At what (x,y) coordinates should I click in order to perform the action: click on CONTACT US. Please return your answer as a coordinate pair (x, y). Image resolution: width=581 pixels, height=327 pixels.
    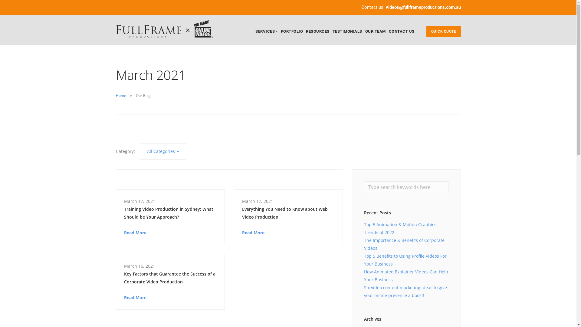
    Looking at the image, I should click on (401, 31).